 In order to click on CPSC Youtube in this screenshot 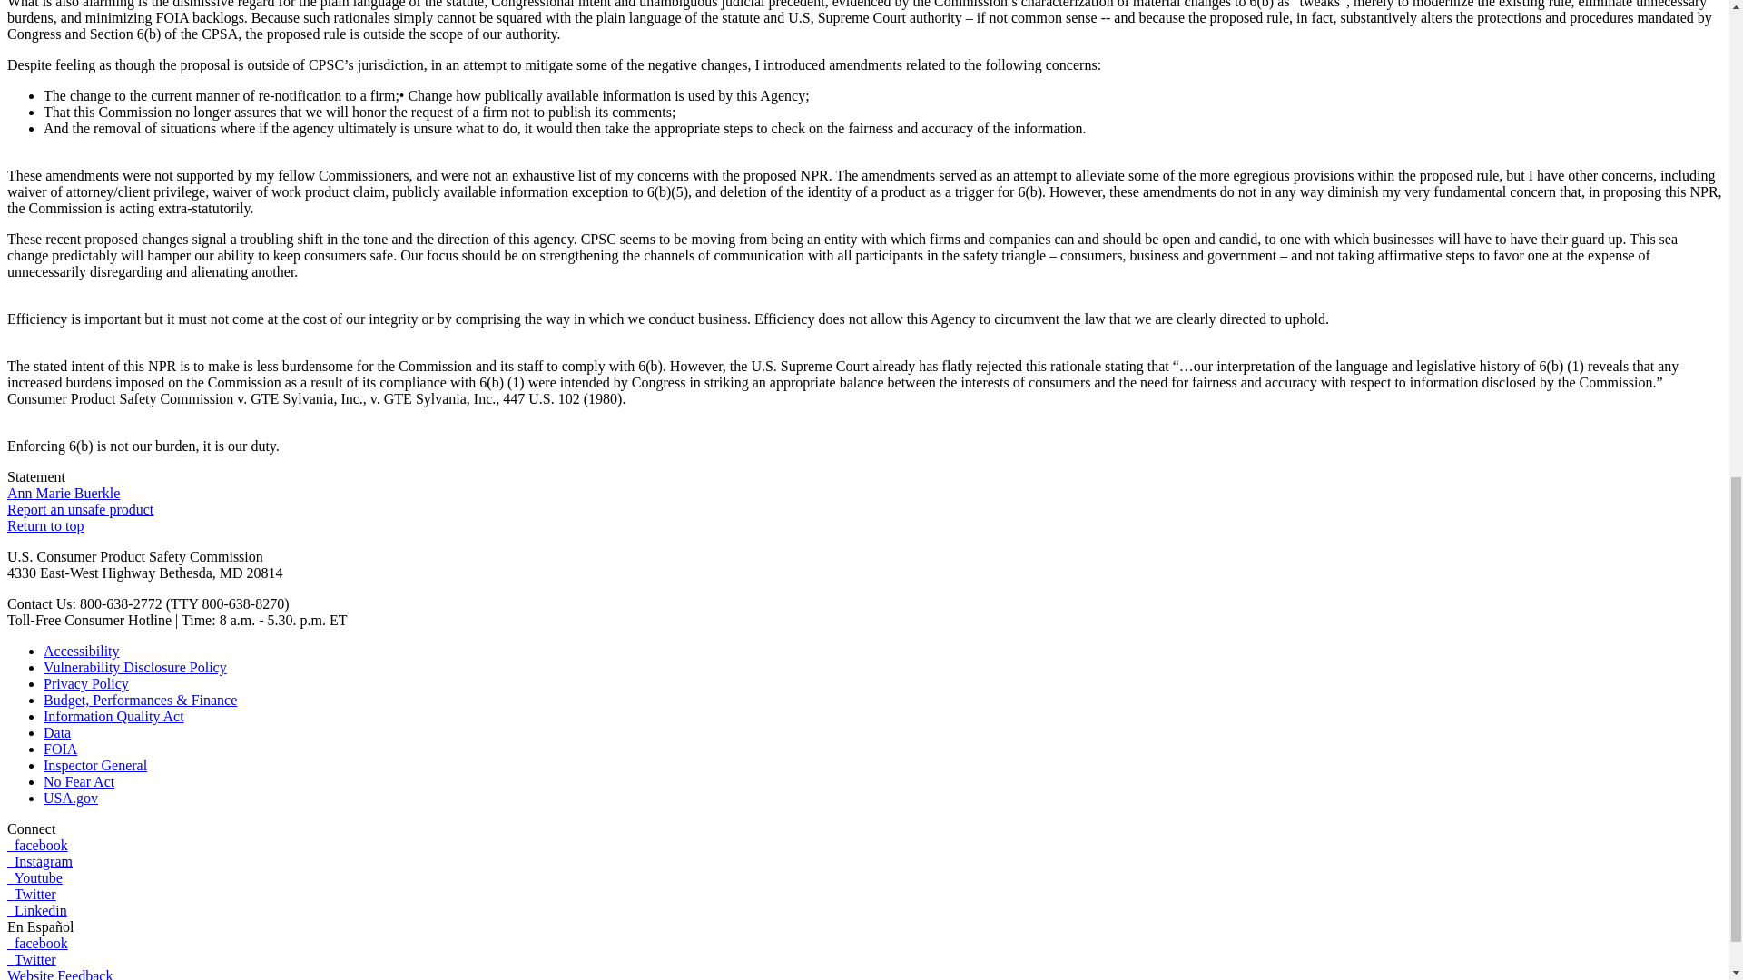, I will do `click(34, 878)`.